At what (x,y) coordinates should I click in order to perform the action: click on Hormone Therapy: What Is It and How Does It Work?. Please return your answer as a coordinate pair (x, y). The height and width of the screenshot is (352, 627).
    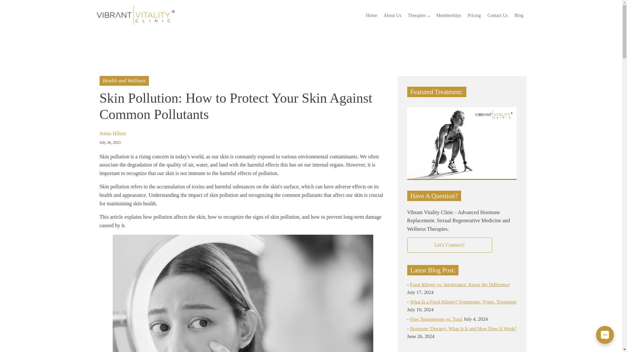
    Looking at the image, I should click on (463, 329).